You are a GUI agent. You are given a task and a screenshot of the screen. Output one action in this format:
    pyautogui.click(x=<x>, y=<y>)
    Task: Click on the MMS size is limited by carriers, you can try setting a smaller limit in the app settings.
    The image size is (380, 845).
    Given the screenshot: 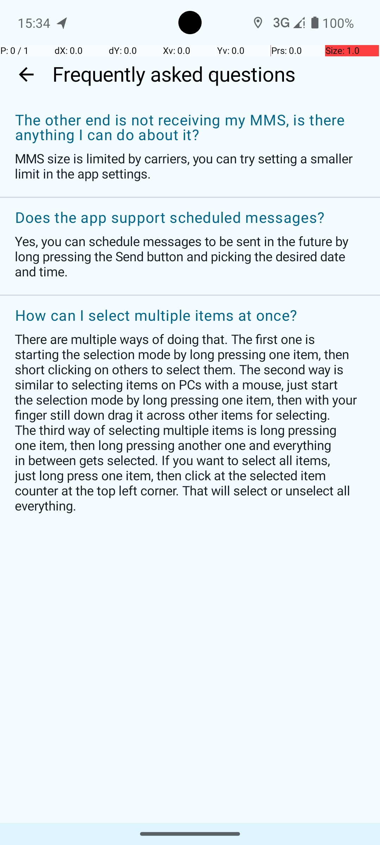 What is the action you would take?
    pyautogui.click(x=186, y=166)
    